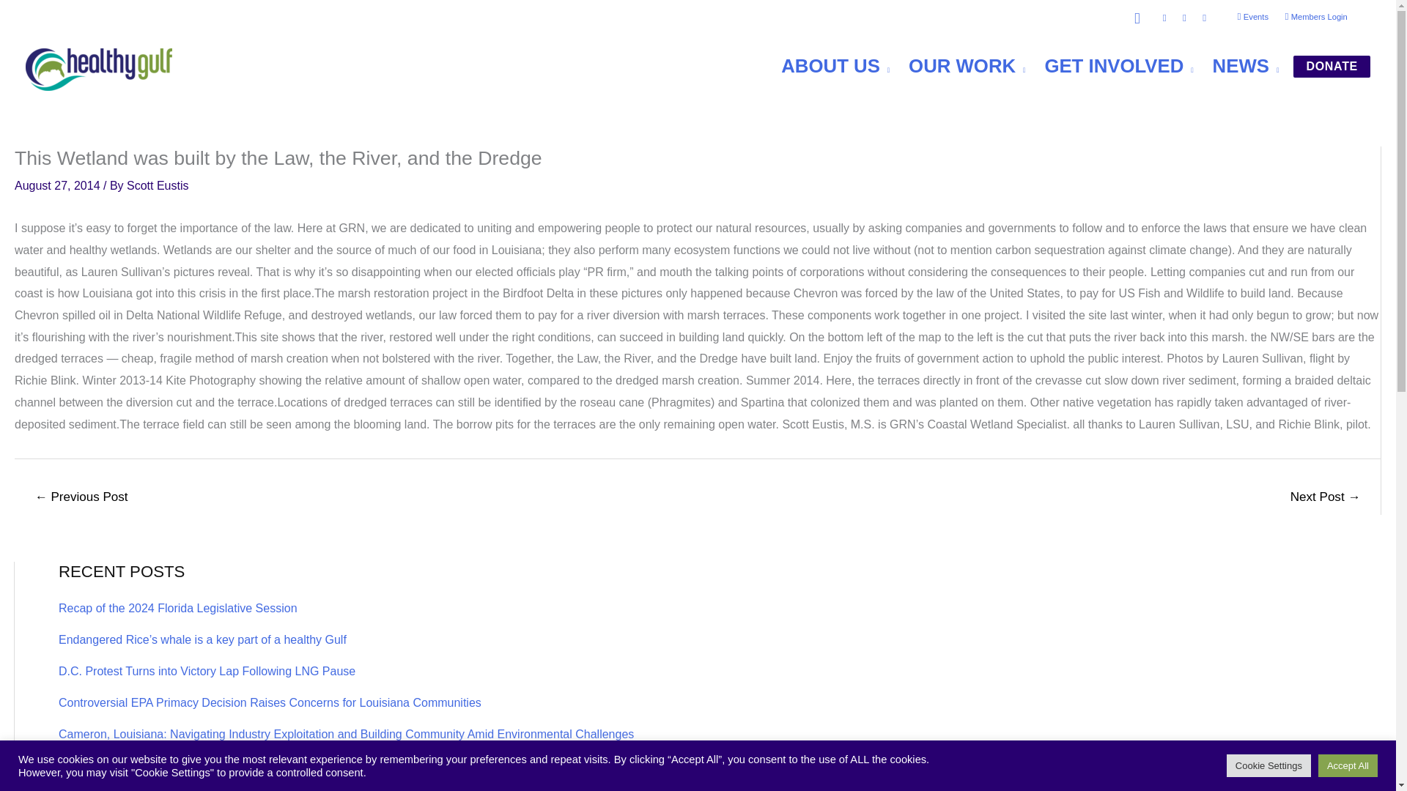 The width and height of the screenshot is (1407, 791). Describe the element at coordinates (825, 66) in the screenshot. I see `ABOUT US` at that location.